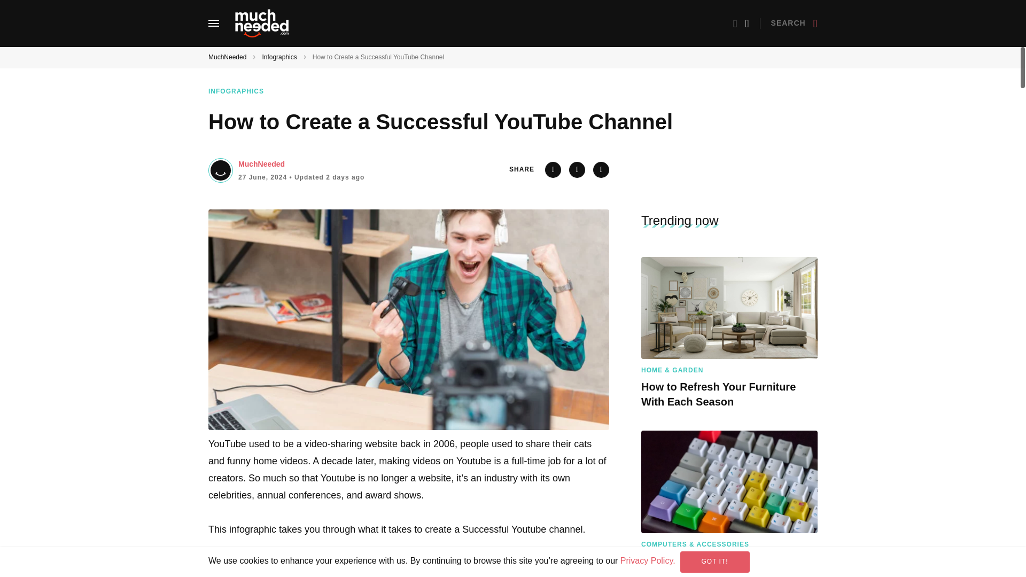  I want to click on MuchNeeded, so click(227, 57).